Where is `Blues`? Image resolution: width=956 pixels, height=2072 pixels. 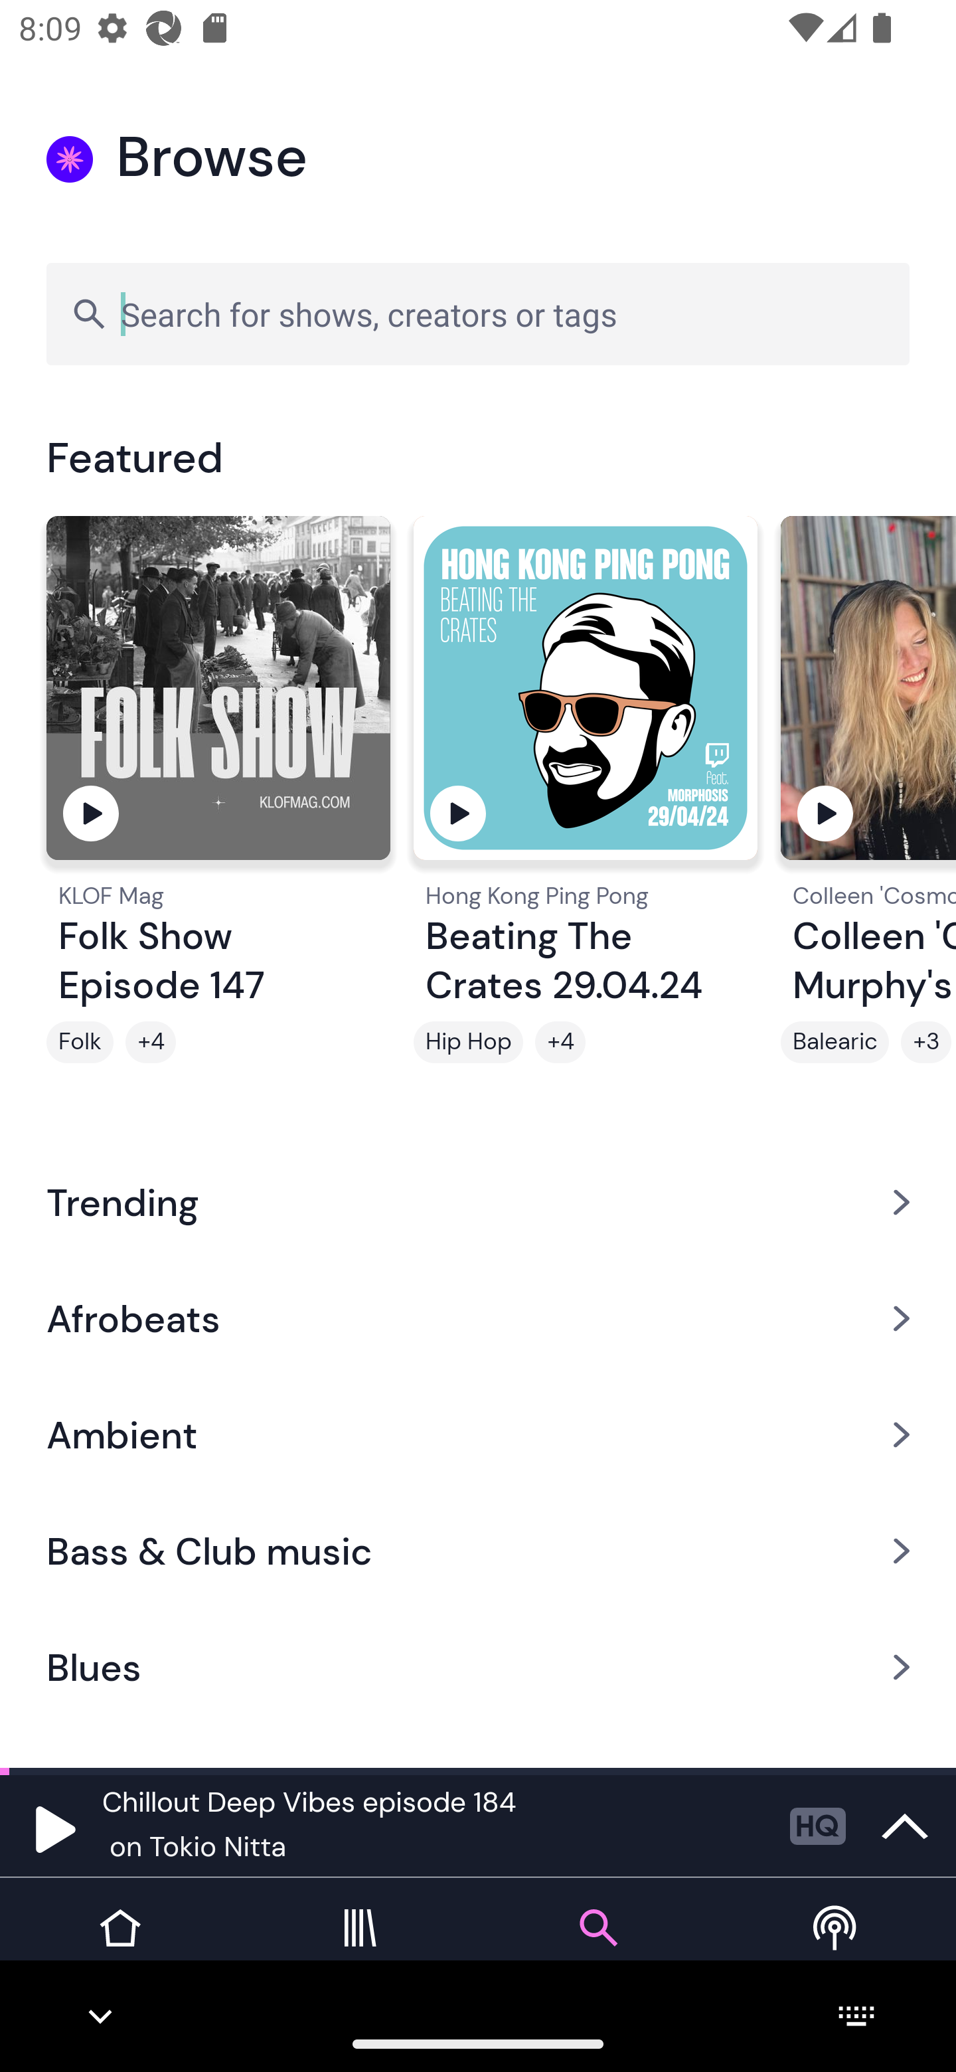 Blues is located at coordinates (478, 1668).